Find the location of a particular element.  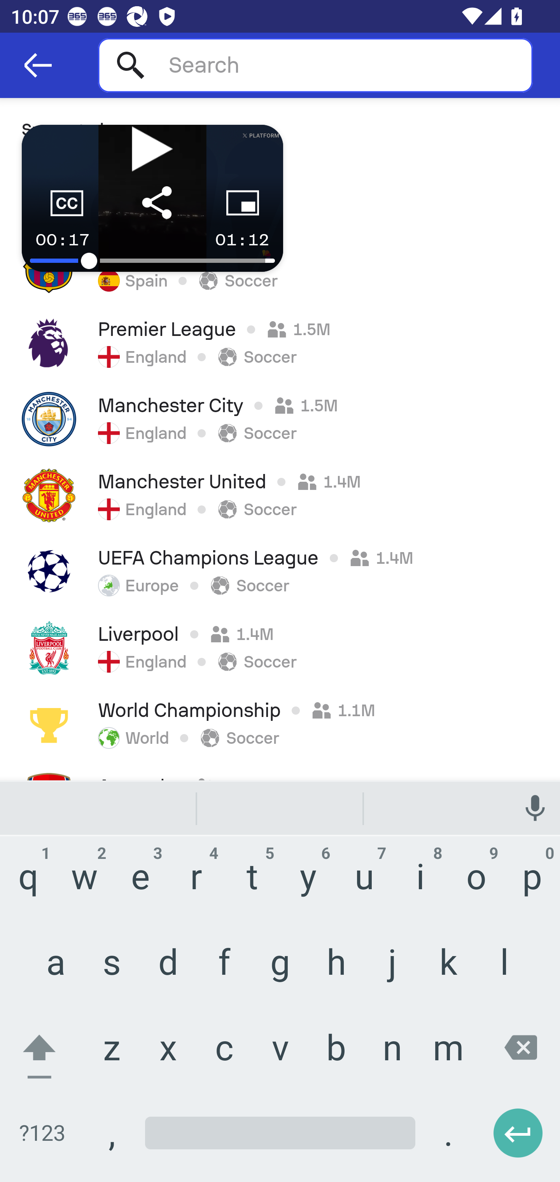

World Championship 1.1M World Soccer is located at coordinates (280, 724).